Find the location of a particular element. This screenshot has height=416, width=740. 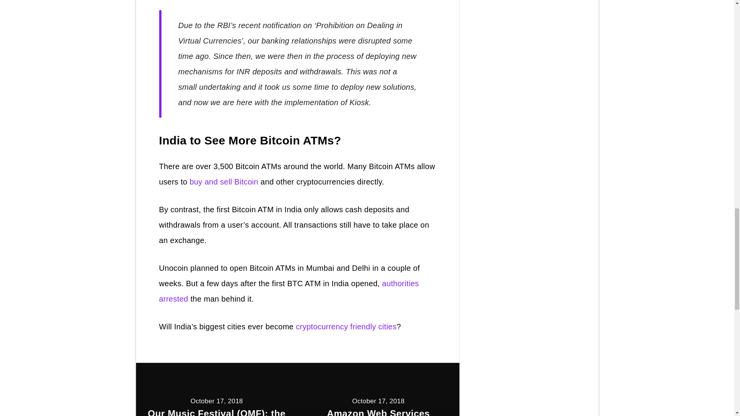

buy and sell Bitcoin is located at coordinates (224, 182).